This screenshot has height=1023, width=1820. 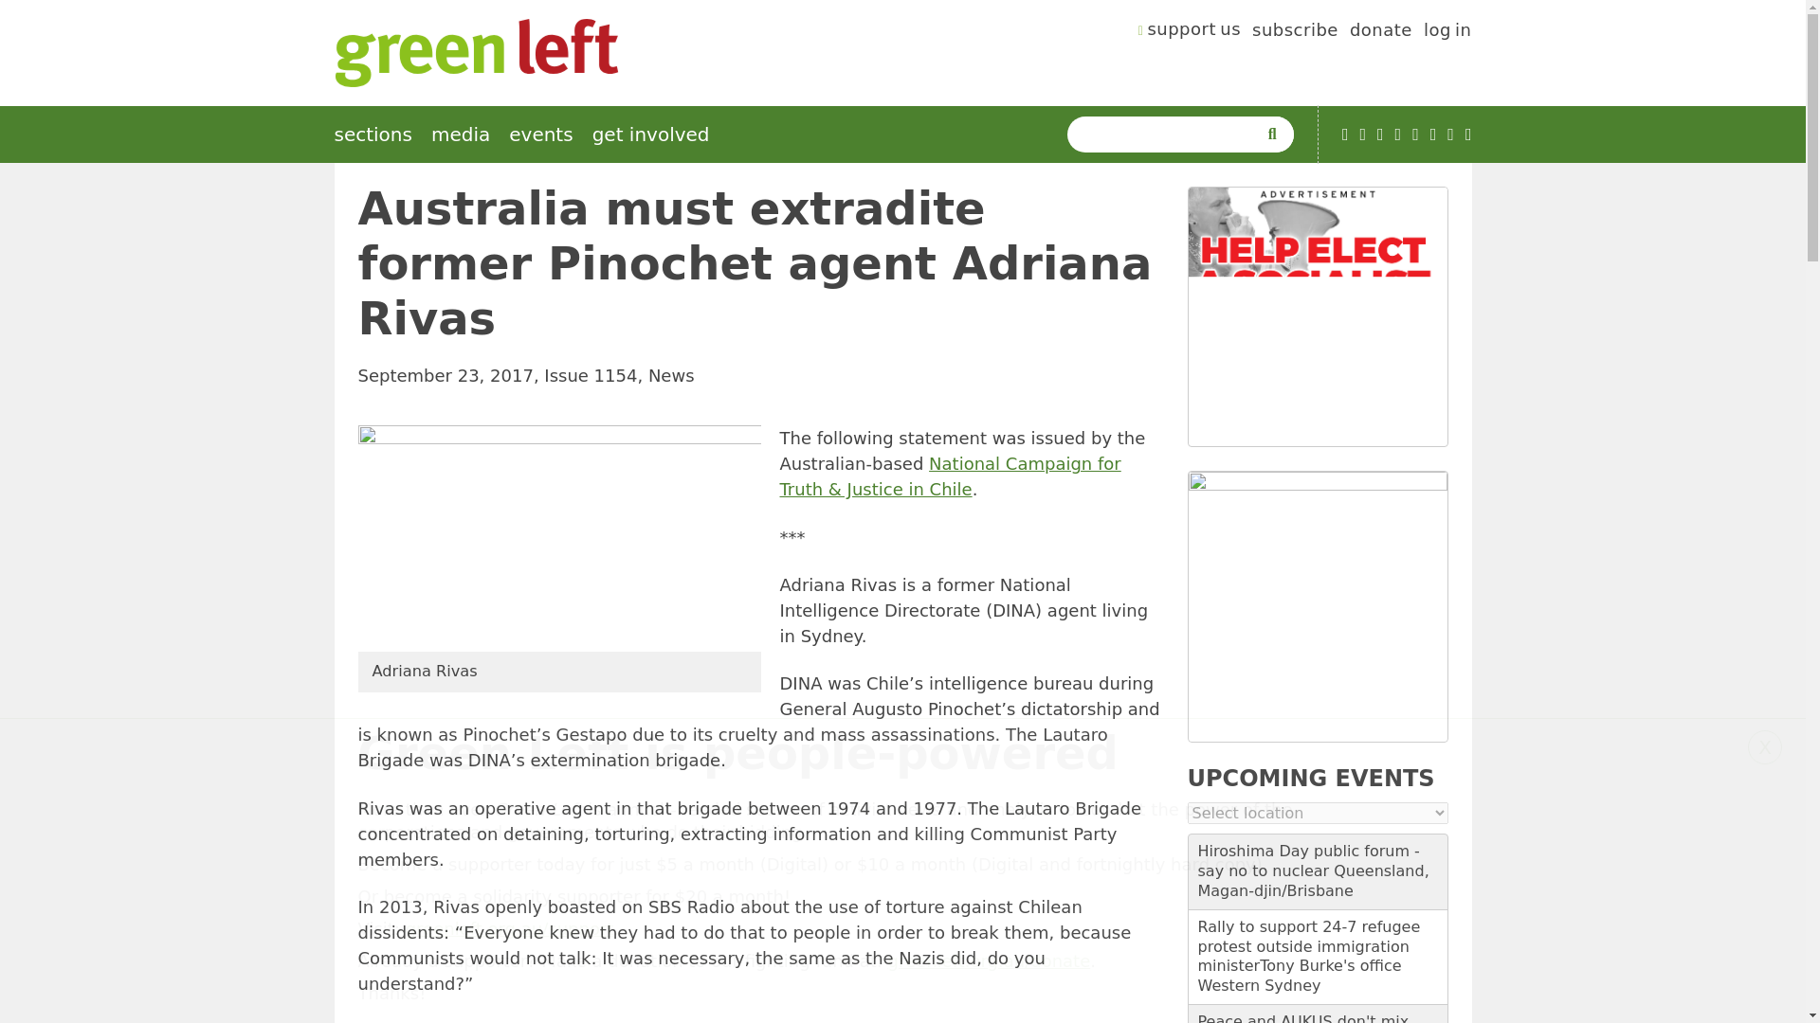 I want to click on subscribe, so click(x=1295, y=32).